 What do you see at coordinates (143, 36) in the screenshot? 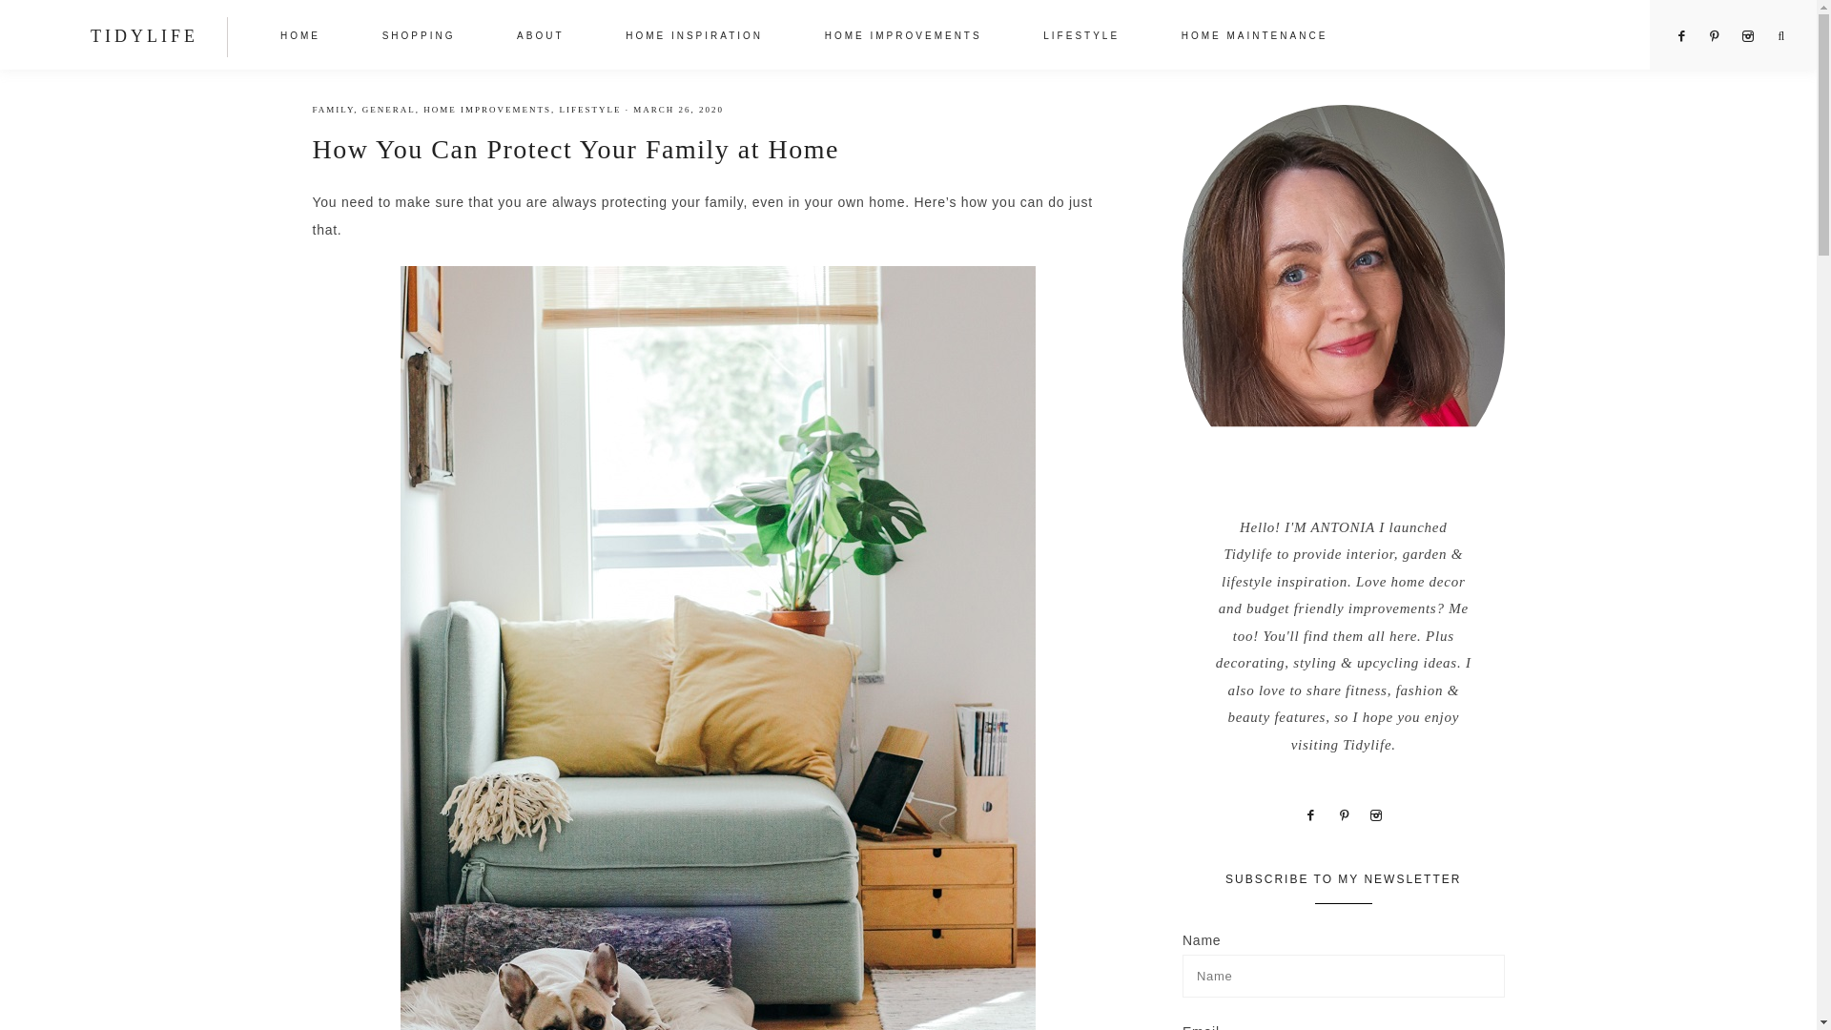
I see `TIDYLIFE` at bounding box center [143, 36].